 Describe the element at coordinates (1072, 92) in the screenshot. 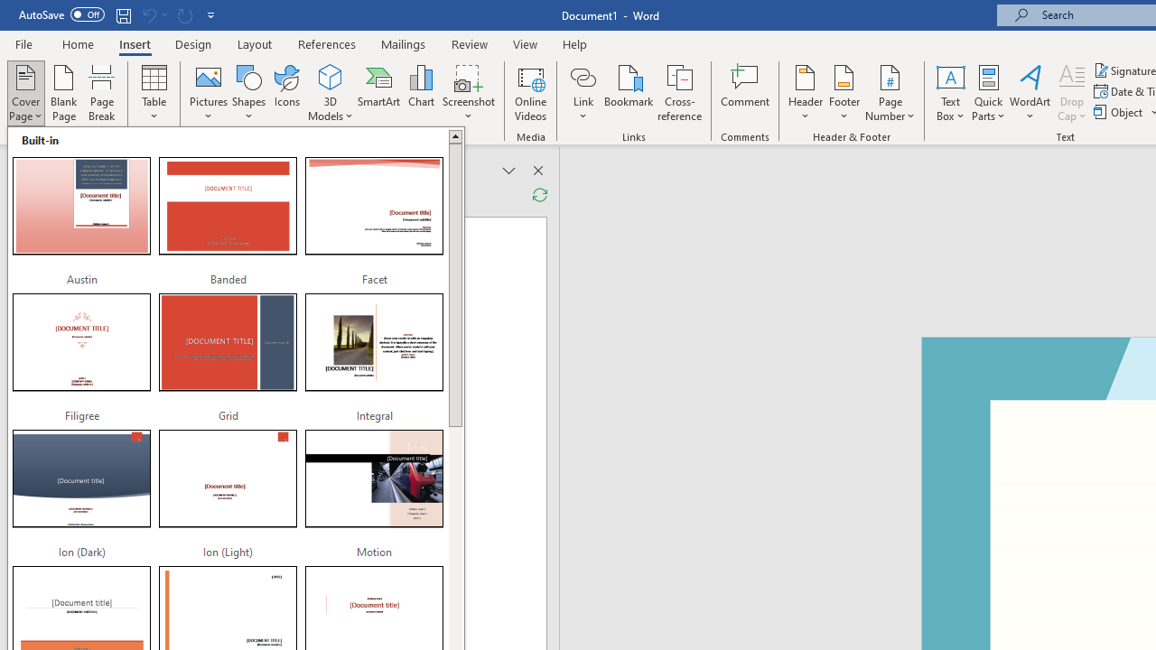

I see `Drop Cap` at that location.